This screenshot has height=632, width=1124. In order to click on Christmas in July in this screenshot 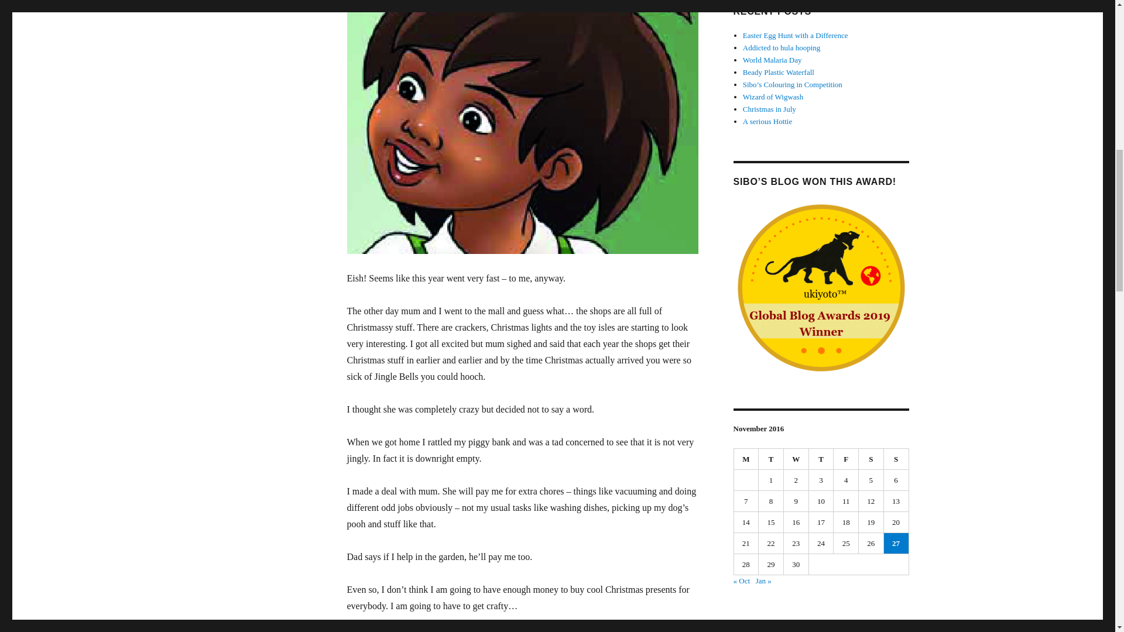, I will do `click(769, 109)`.